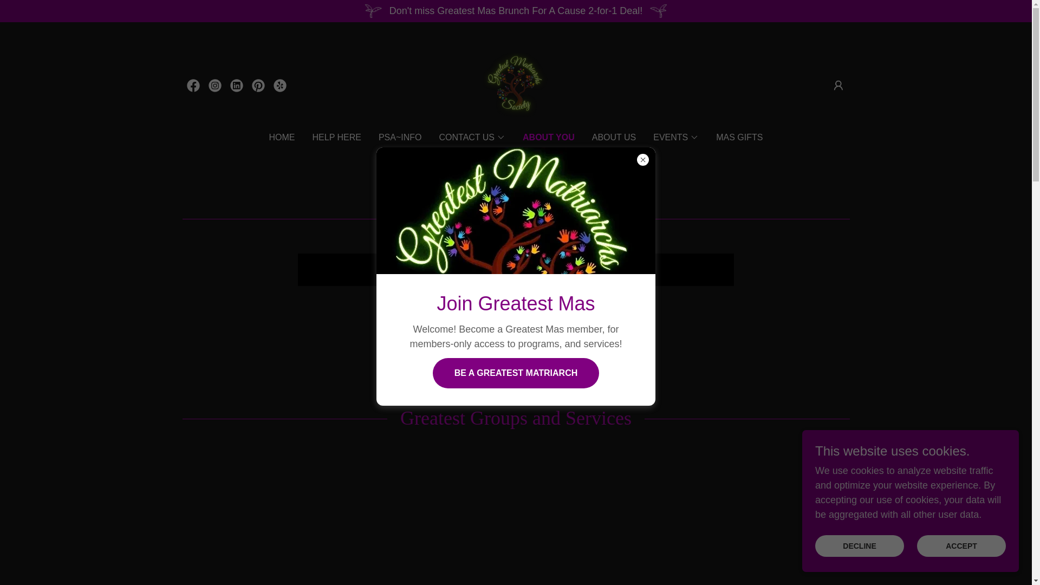 This screenshot has width=1040, height=585. Describe the element at coordinates (281, 138) in the screenshot. I see `HOME` at that location.